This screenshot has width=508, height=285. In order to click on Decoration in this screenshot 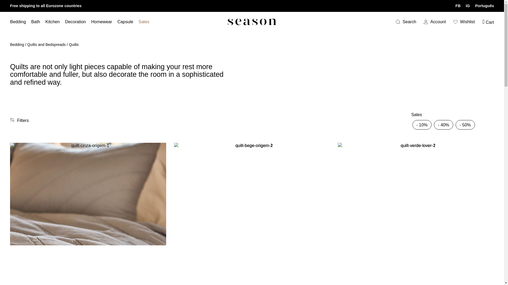, I will do `click(75, 22)`.